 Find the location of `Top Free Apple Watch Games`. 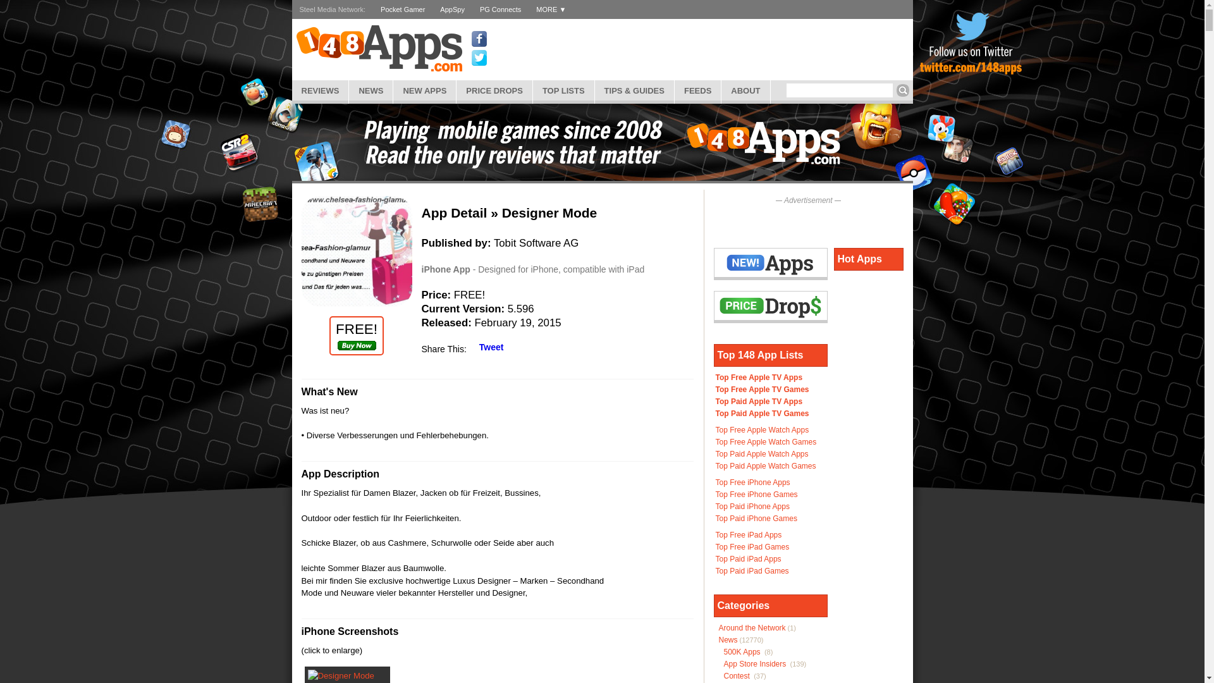

Top Free Apple Watch Games is located at coordinates (766, 442).